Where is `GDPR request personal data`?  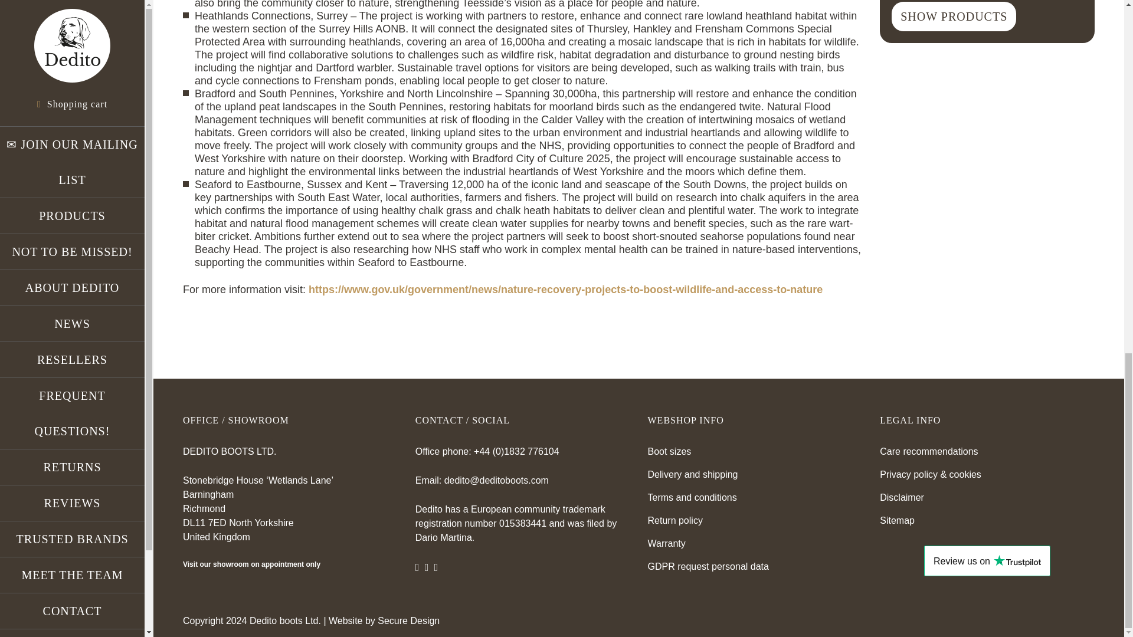
GDPR request personal data is located at coordinates (708, 566).